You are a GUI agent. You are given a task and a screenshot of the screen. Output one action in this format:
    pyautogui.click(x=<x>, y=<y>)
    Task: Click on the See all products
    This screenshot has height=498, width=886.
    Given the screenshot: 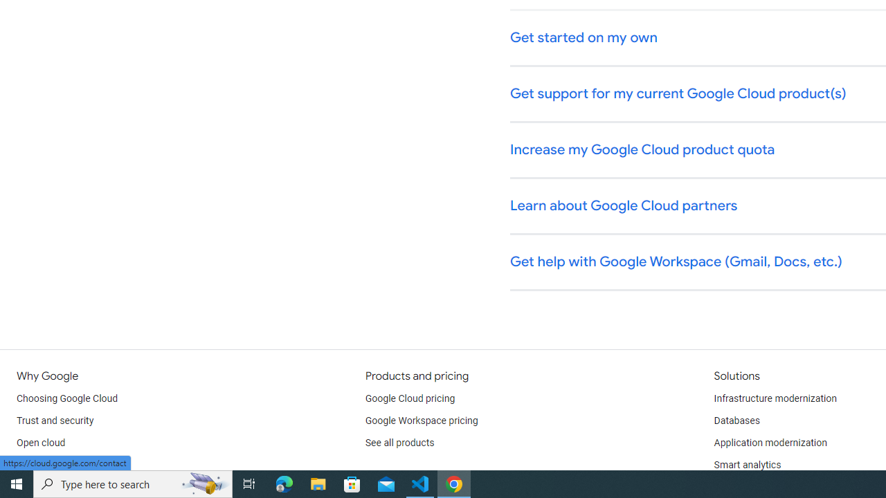 What is the action you would take?
    pyautogui.click(x=400, y=443)
    